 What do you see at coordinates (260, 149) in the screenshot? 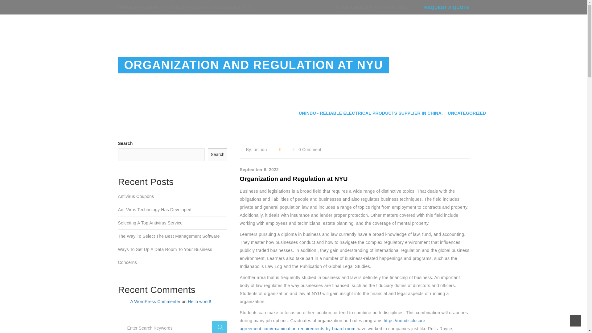
I see `unindu` at bounding box center [260, 149].